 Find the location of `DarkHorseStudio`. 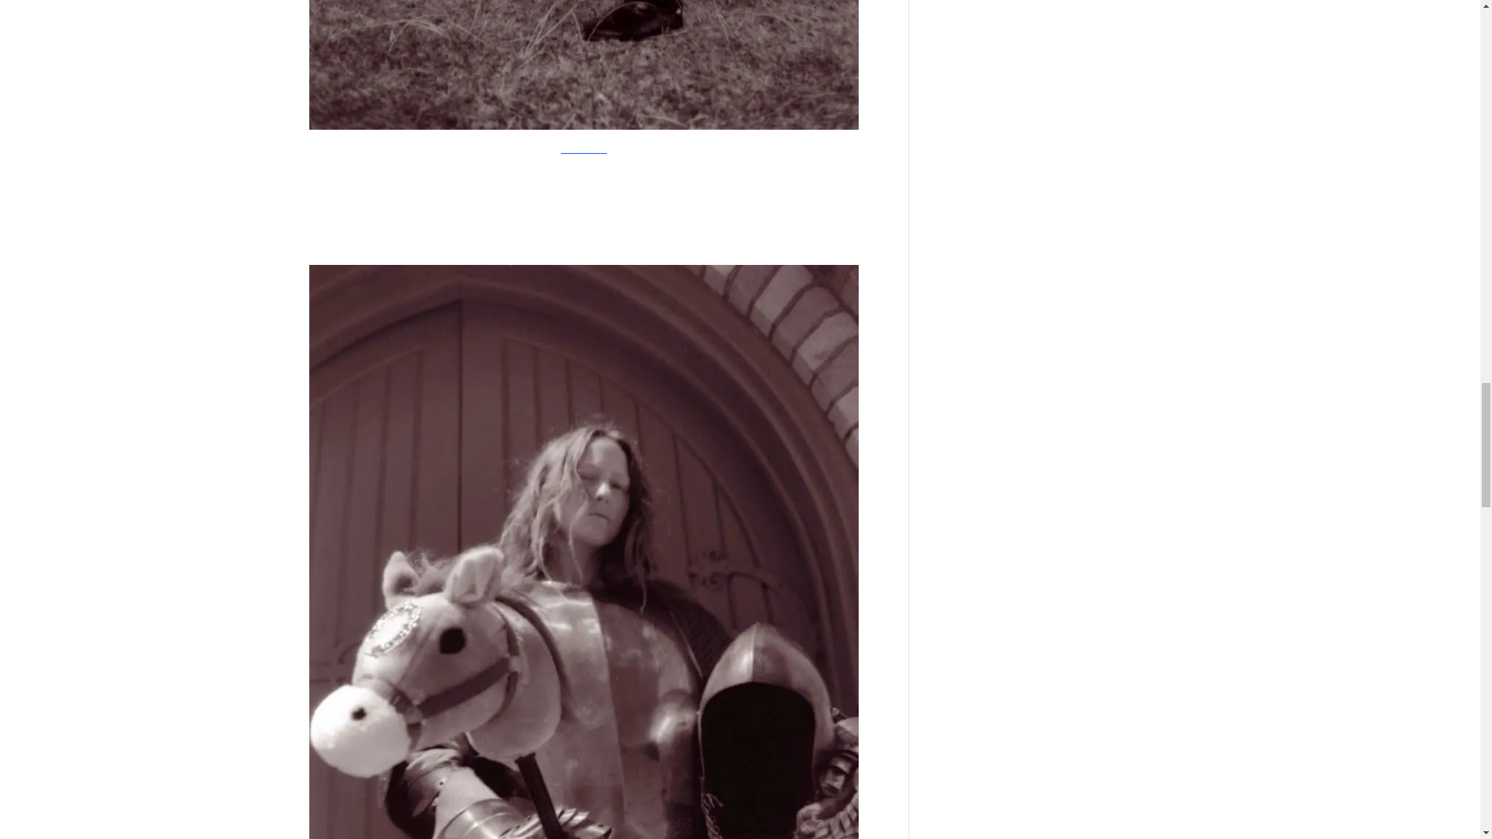

DarkHorseStudio is located at coordinates (584, 146).